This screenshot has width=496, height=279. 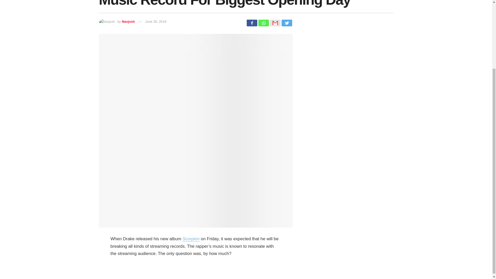 I want to click on Twitter, so click(x=287, y=23).